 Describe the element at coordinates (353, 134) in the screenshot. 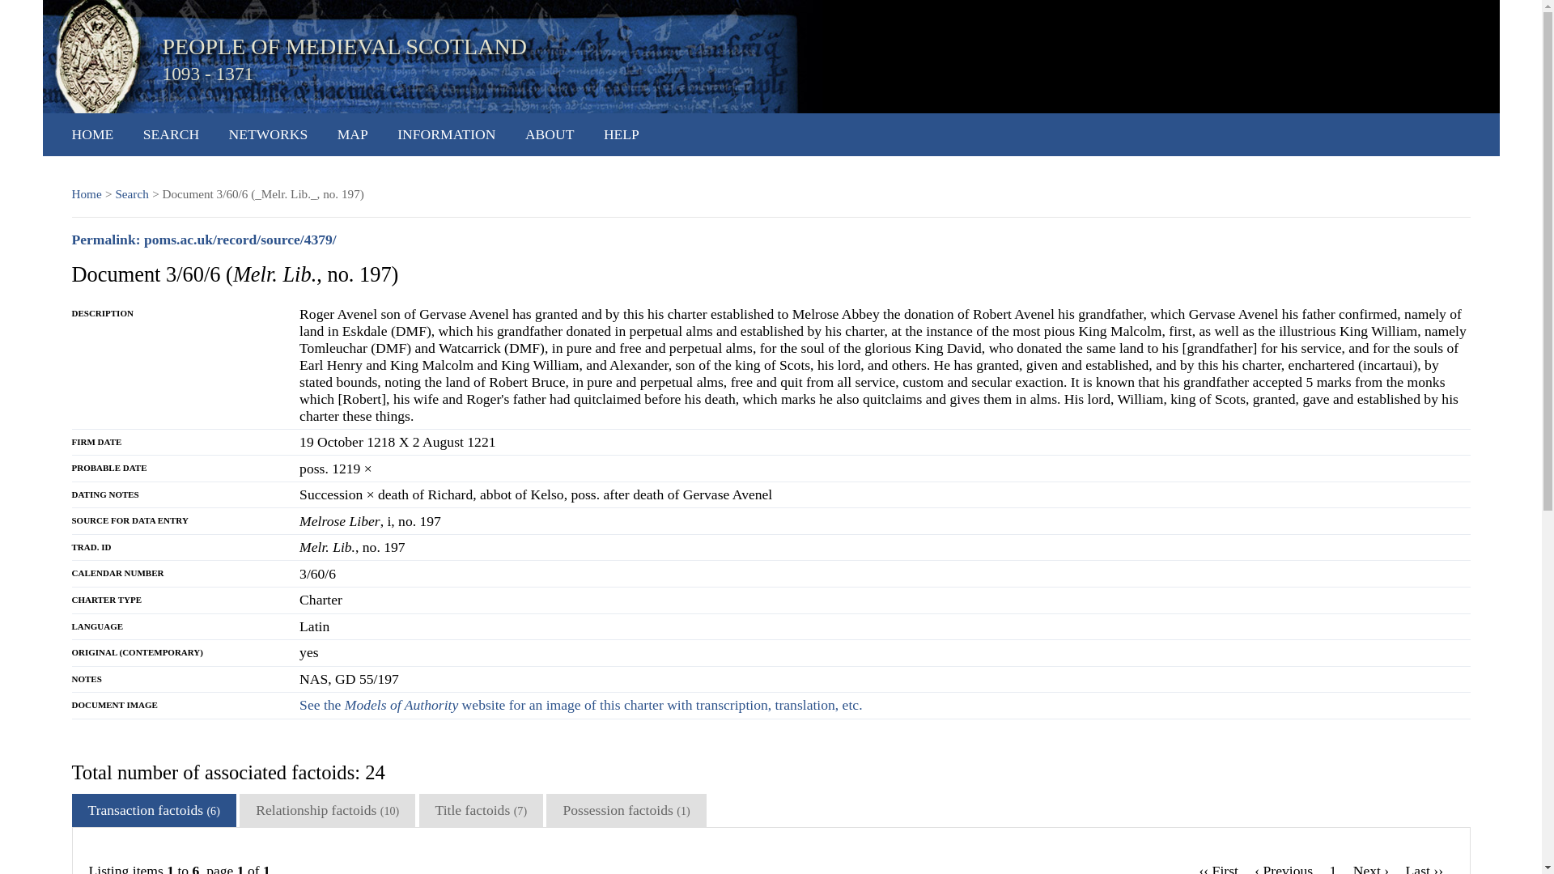

I see `MAP` at that location.